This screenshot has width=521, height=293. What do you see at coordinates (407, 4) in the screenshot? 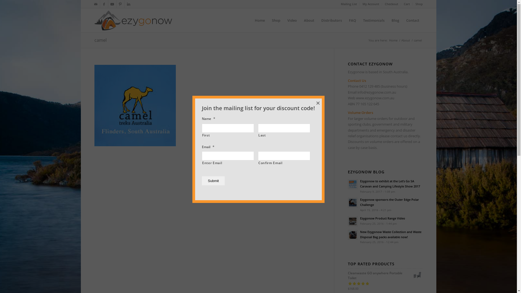
I see `Cart` at bounding box center [407, 4].